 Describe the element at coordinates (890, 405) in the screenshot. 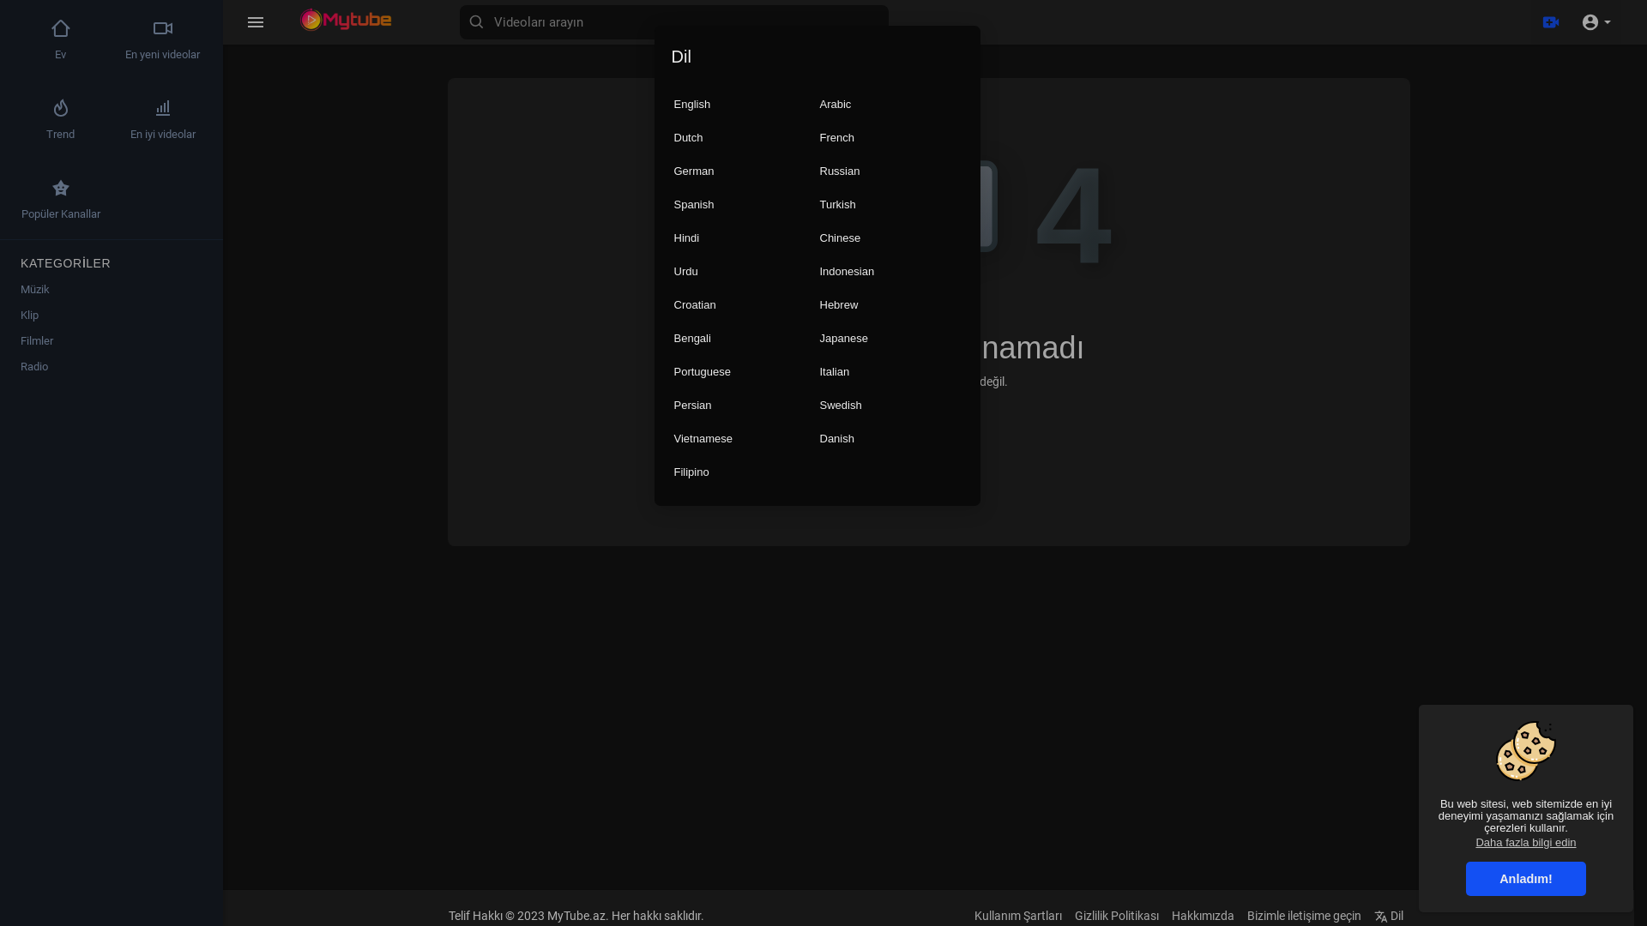

I see `Swedish` at that location.